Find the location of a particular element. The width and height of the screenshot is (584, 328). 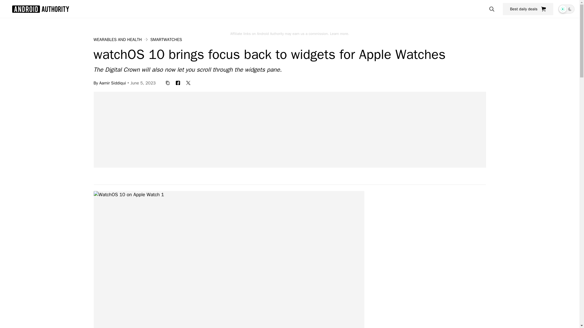

SMARTWATCHES is located at coordinates (166, 39).